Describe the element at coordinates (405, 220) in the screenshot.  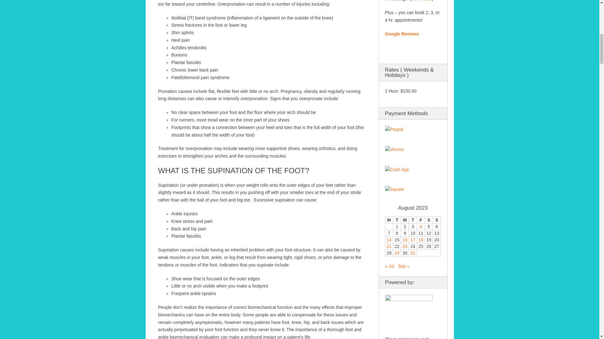
I see `Wednesday` at that location.